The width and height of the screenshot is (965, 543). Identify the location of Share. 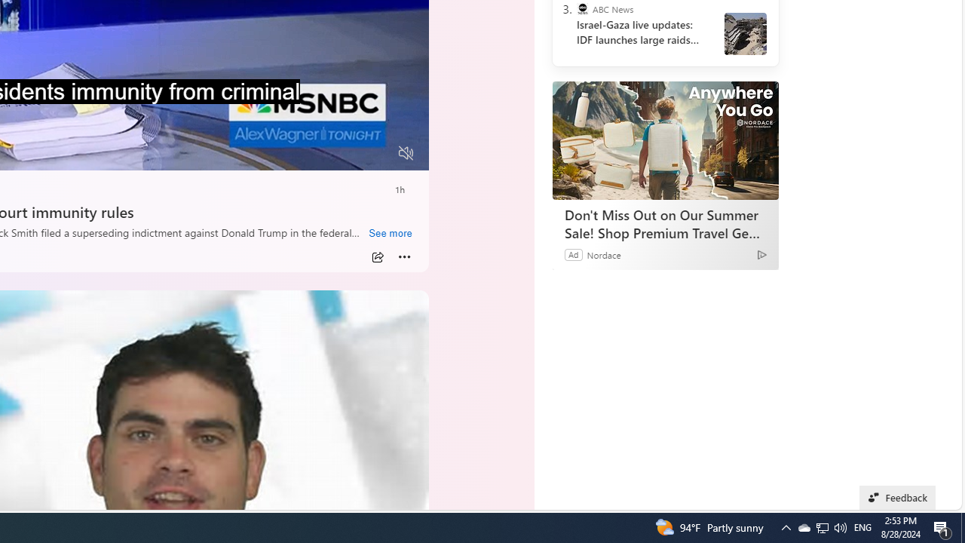
(378, 256).